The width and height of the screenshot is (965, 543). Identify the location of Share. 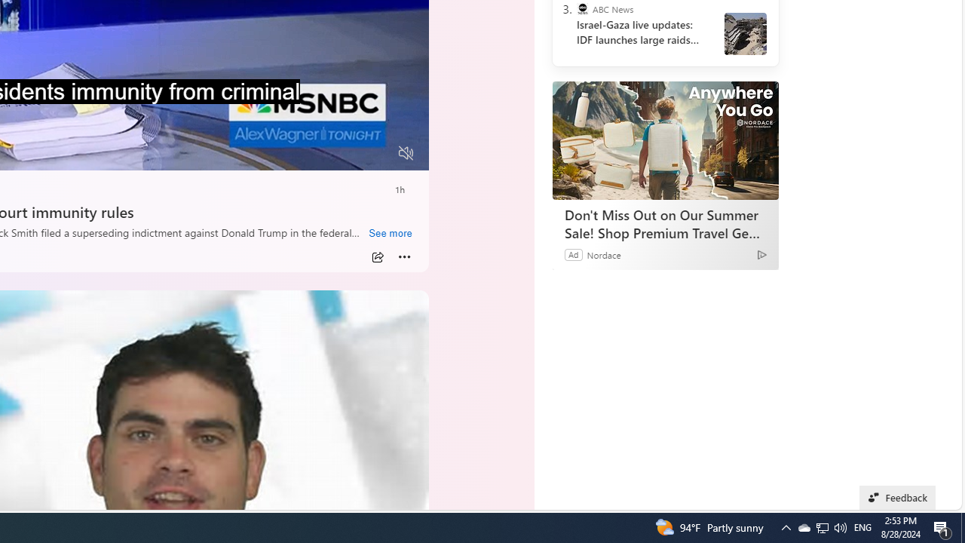
(378, 256).